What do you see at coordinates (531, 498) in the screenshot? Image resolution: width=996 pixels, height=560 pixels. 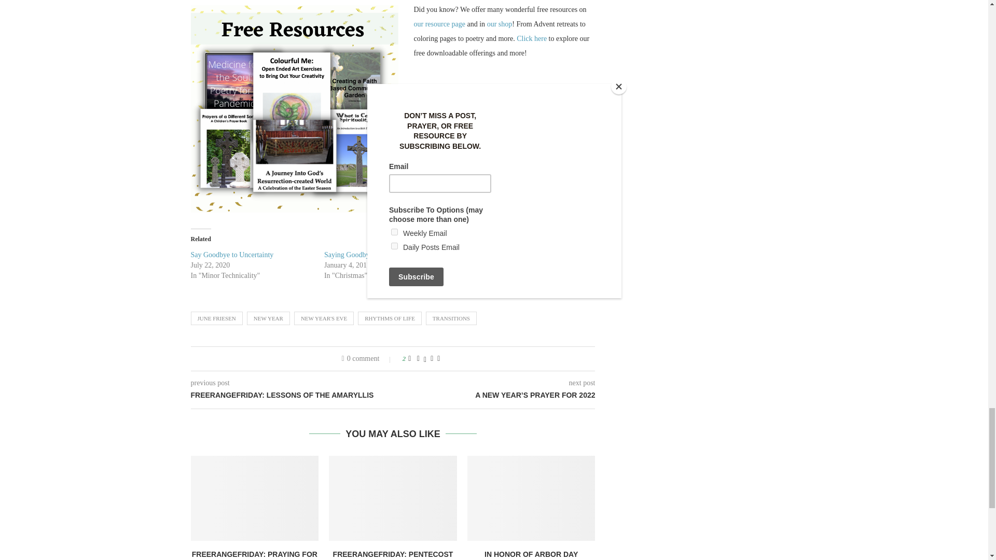 I see `In Honor of Arbor Day` at bounding box center [531, 498].